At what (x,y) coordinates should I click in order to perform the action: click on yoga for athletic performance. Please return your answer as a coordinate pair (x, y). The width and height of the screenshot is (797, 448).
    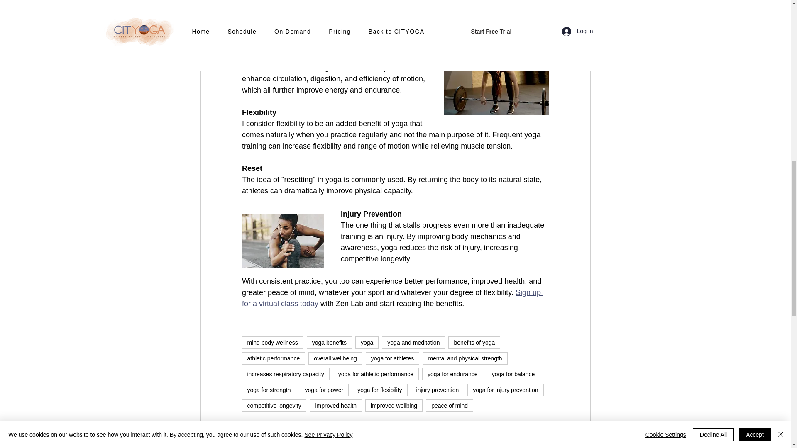
    Looking at the image, I should click on (376, 374).